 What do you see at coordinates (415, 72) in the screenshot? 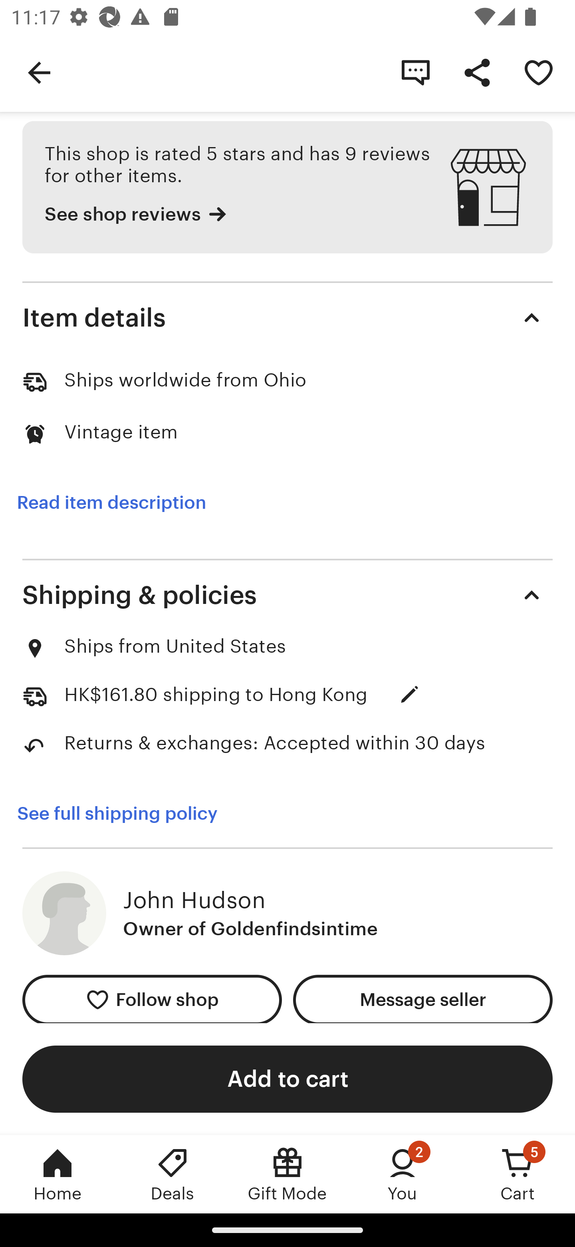
I see `Contact shop` at bounding box center [415, 72].